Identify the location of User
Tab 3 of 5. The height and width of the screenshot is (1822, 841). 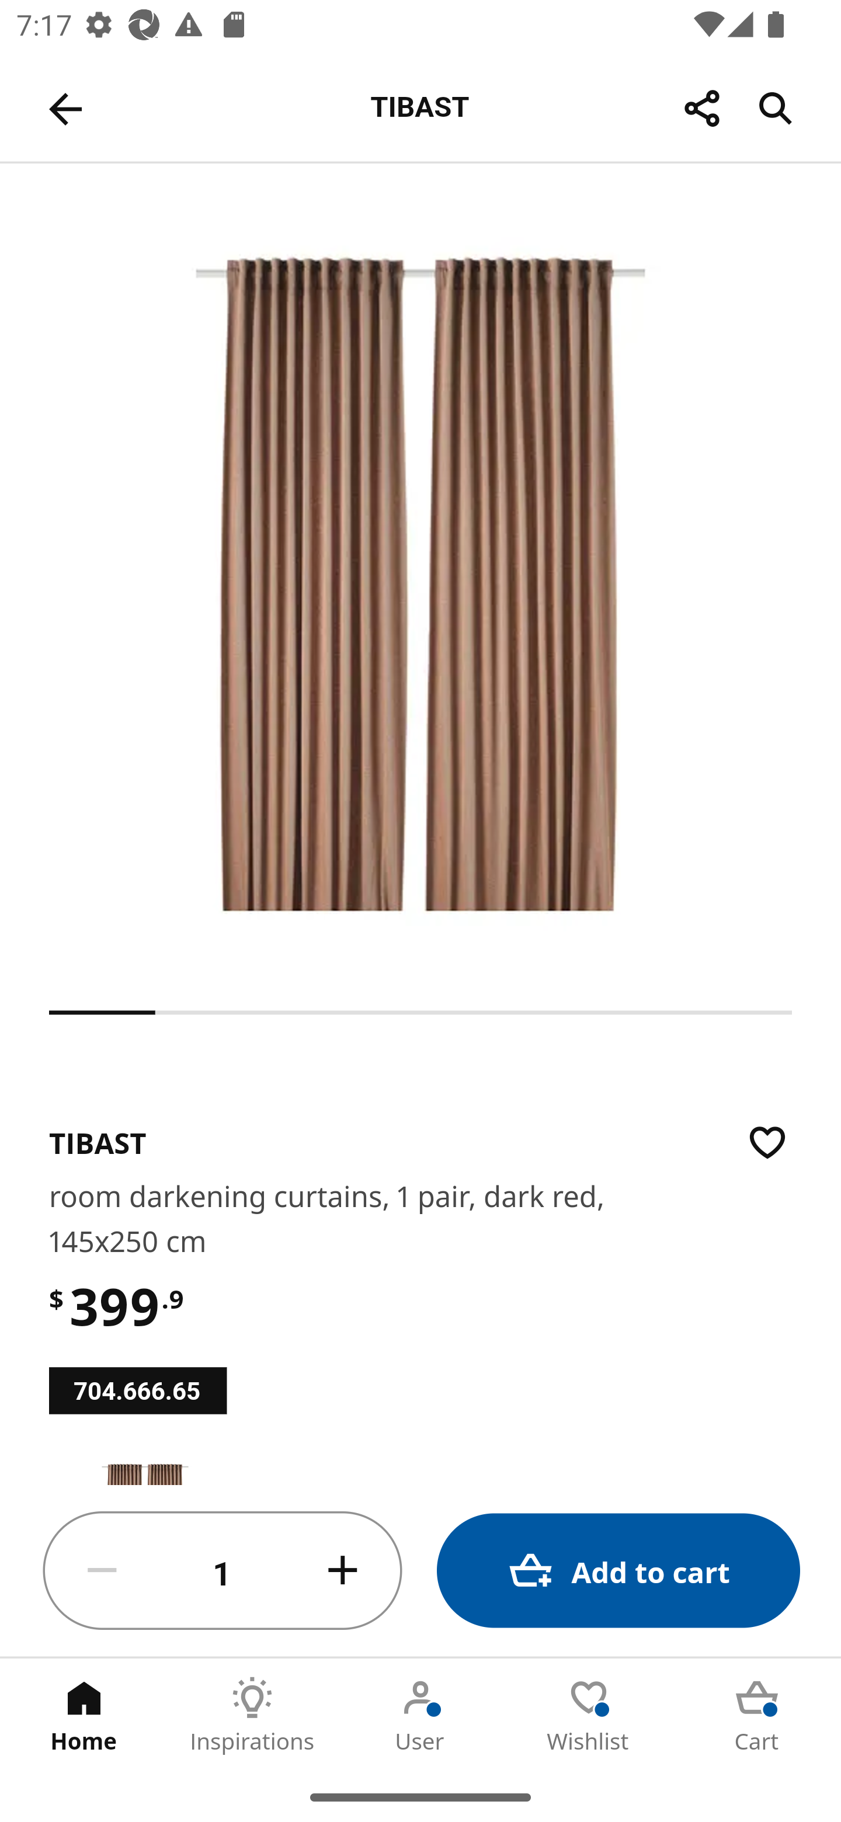
(420, 1715).